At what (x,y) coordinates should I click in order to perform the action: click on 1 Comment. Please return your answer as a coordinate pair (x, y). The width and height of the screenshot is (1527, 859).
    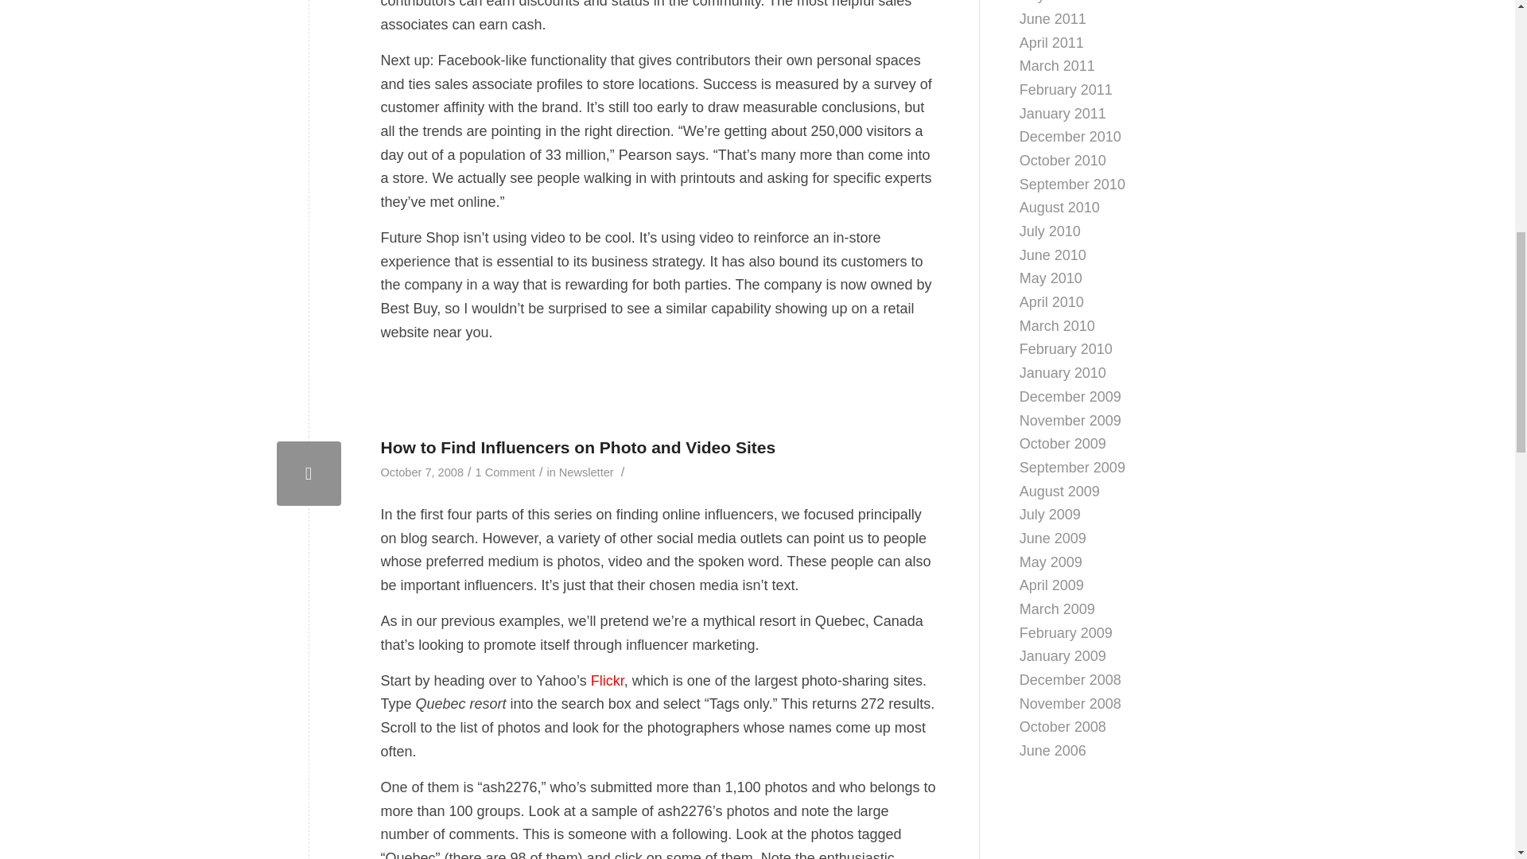
    Looking at the image, I should click on (505, 472).